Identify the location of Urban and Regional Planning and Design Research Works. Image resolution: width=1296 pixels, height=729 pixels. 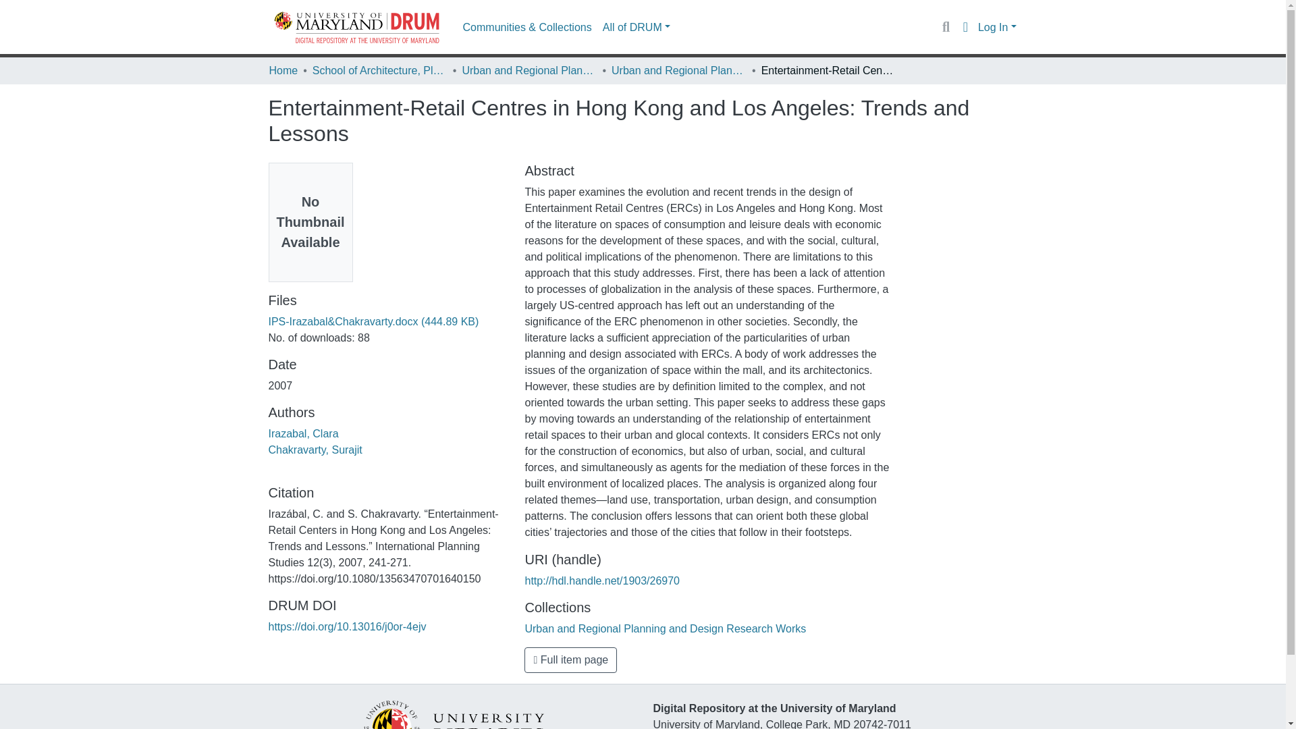
(666, 628).